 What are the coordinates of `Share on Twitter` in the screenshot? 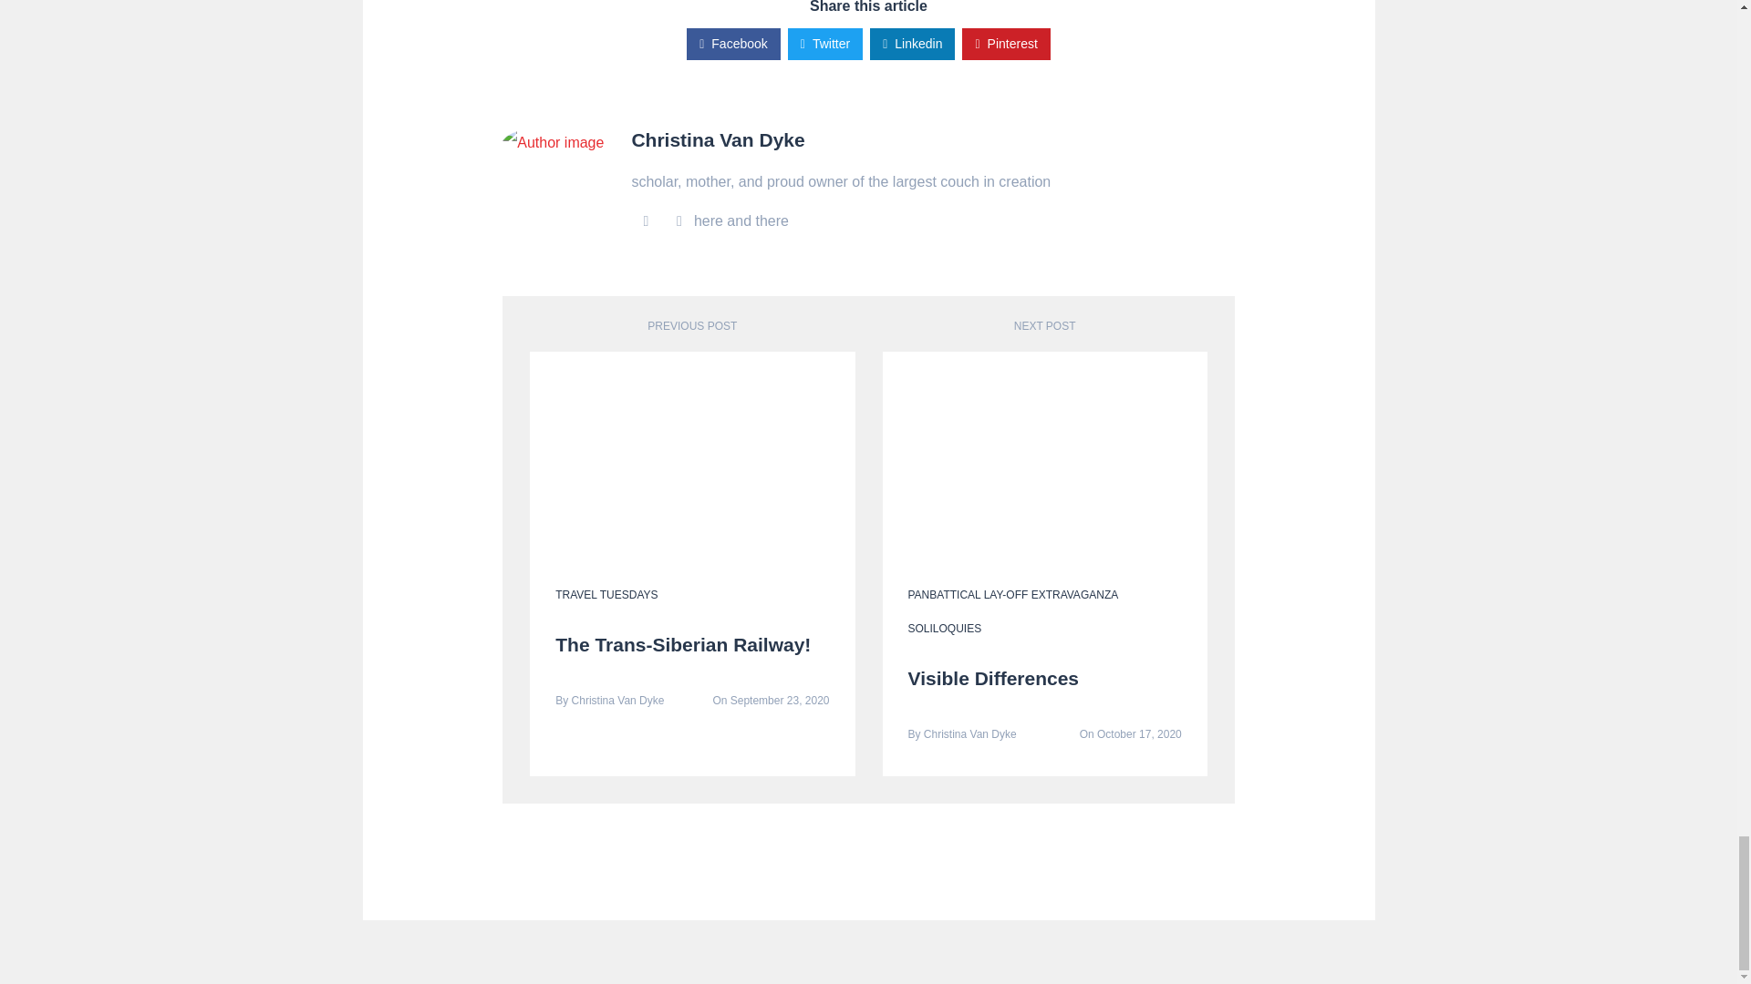 It's located at (825, 44).